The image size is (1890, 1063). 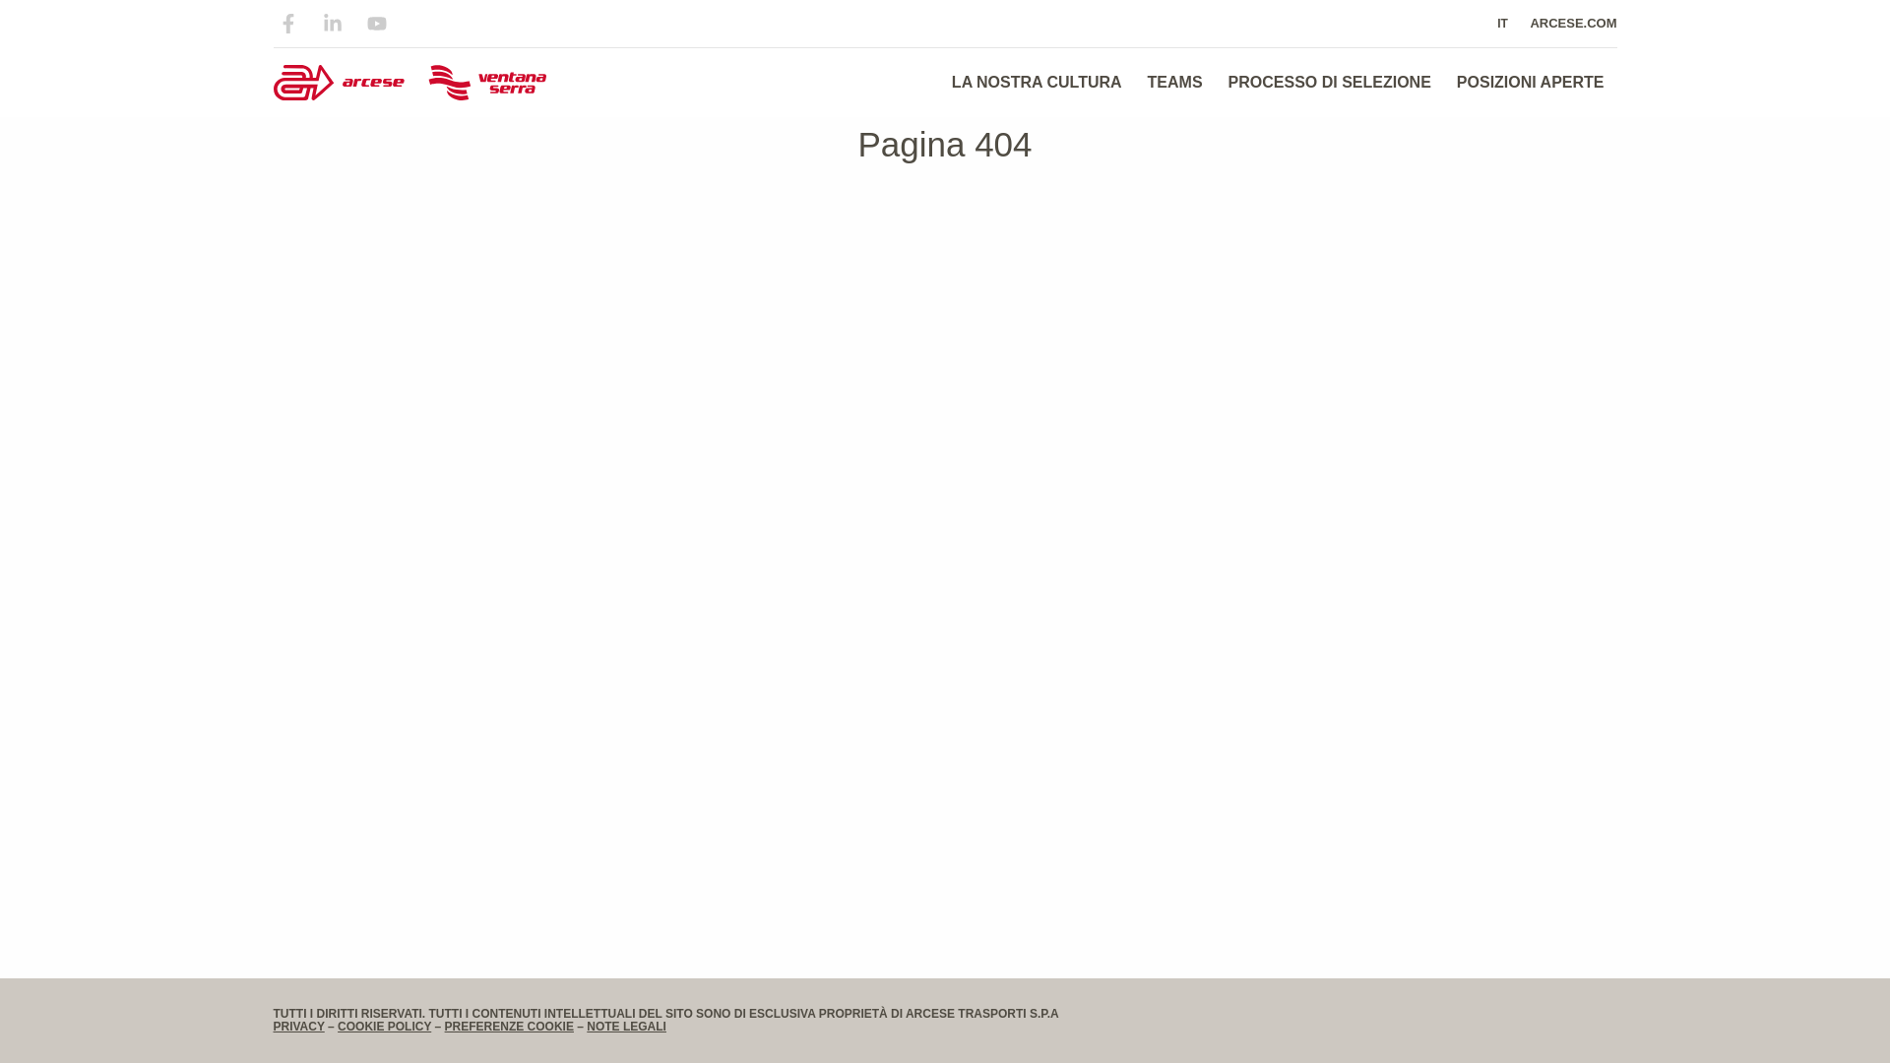 I want to click on PRIVACY, so click(x=299, y=1026).